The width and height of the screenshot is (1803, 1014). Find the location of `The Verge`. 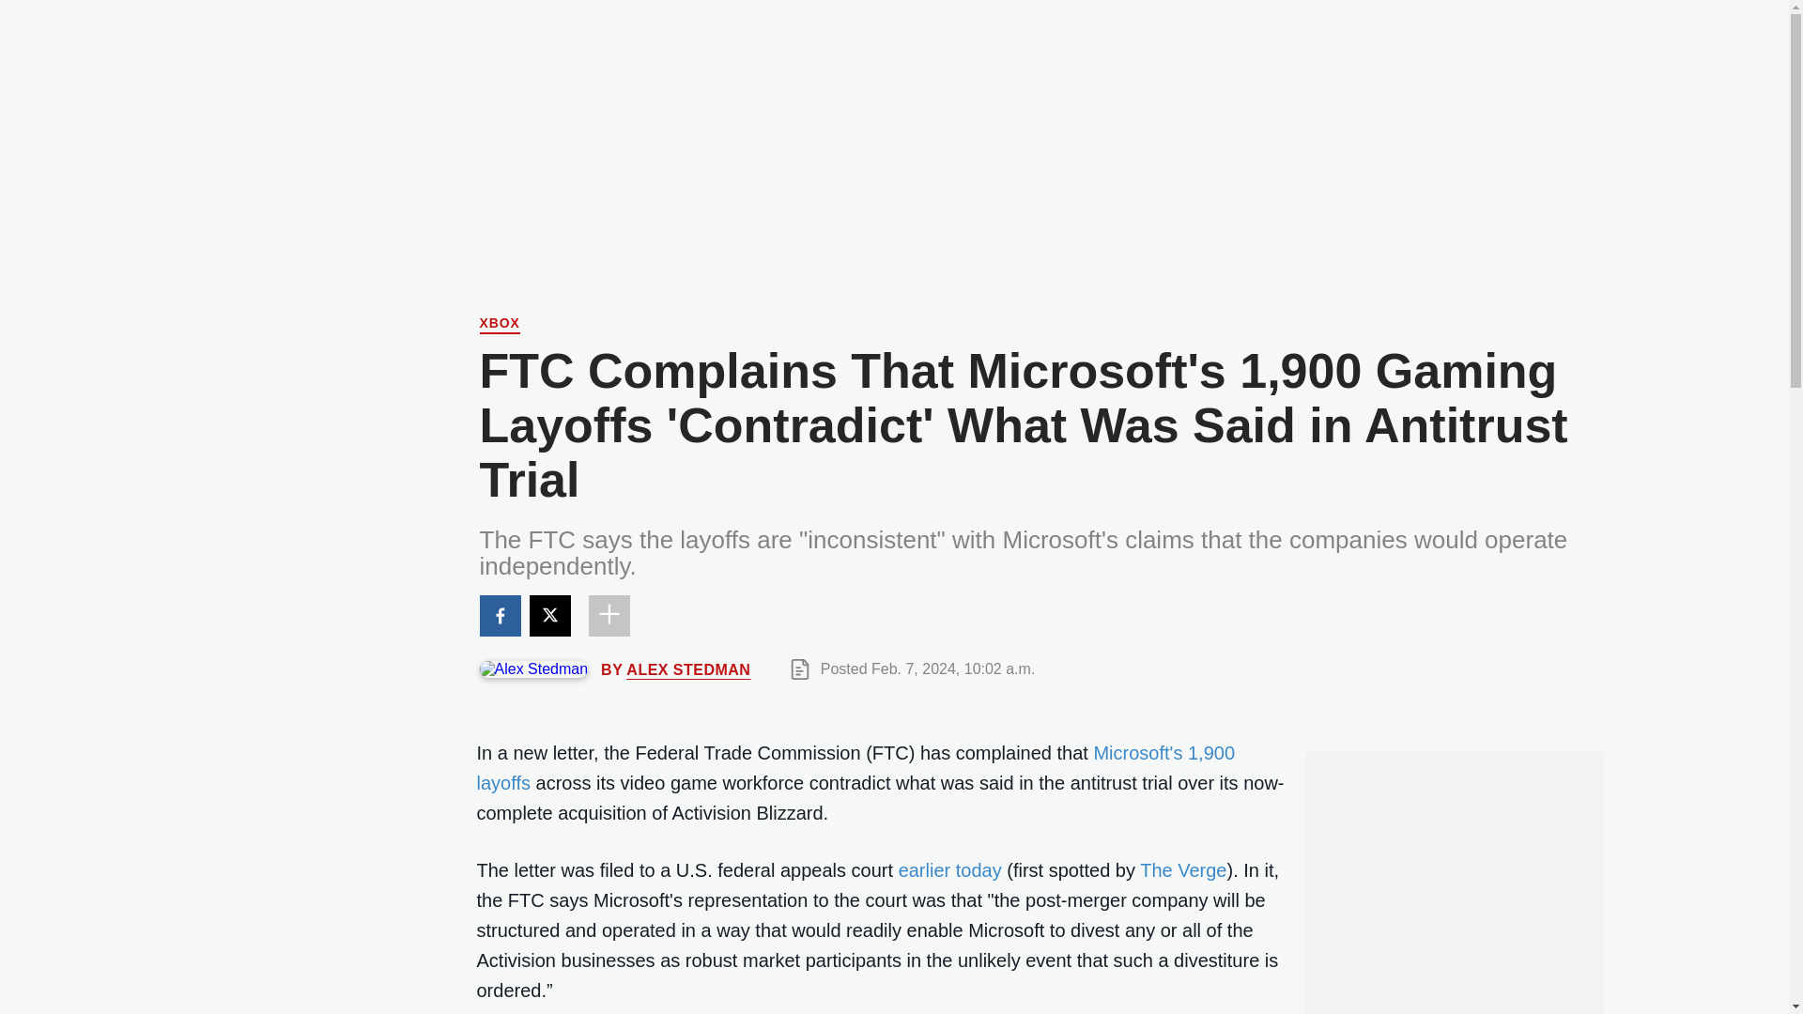

The Verge is located at coordinates (1182, 869).